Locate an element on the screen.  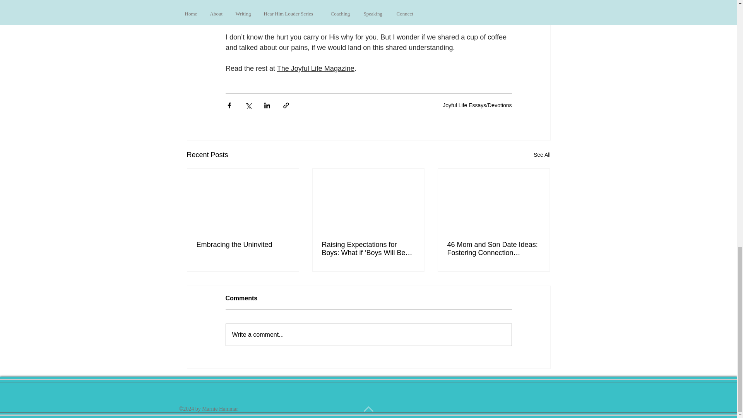
The Joyful Life Magazine is located at coordinates (315, 68).